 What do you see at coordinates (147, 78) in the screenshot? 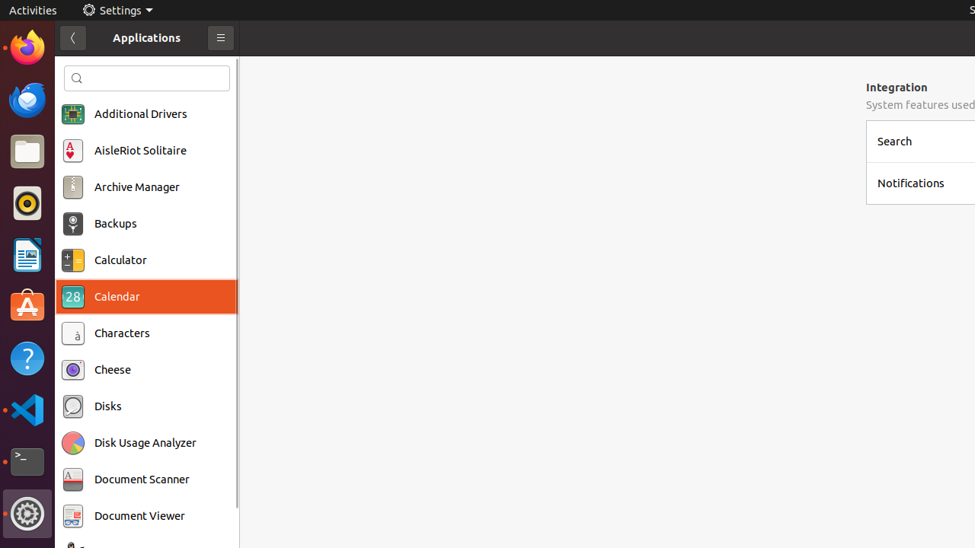
I see `Search` at bounding box center [147, 78].